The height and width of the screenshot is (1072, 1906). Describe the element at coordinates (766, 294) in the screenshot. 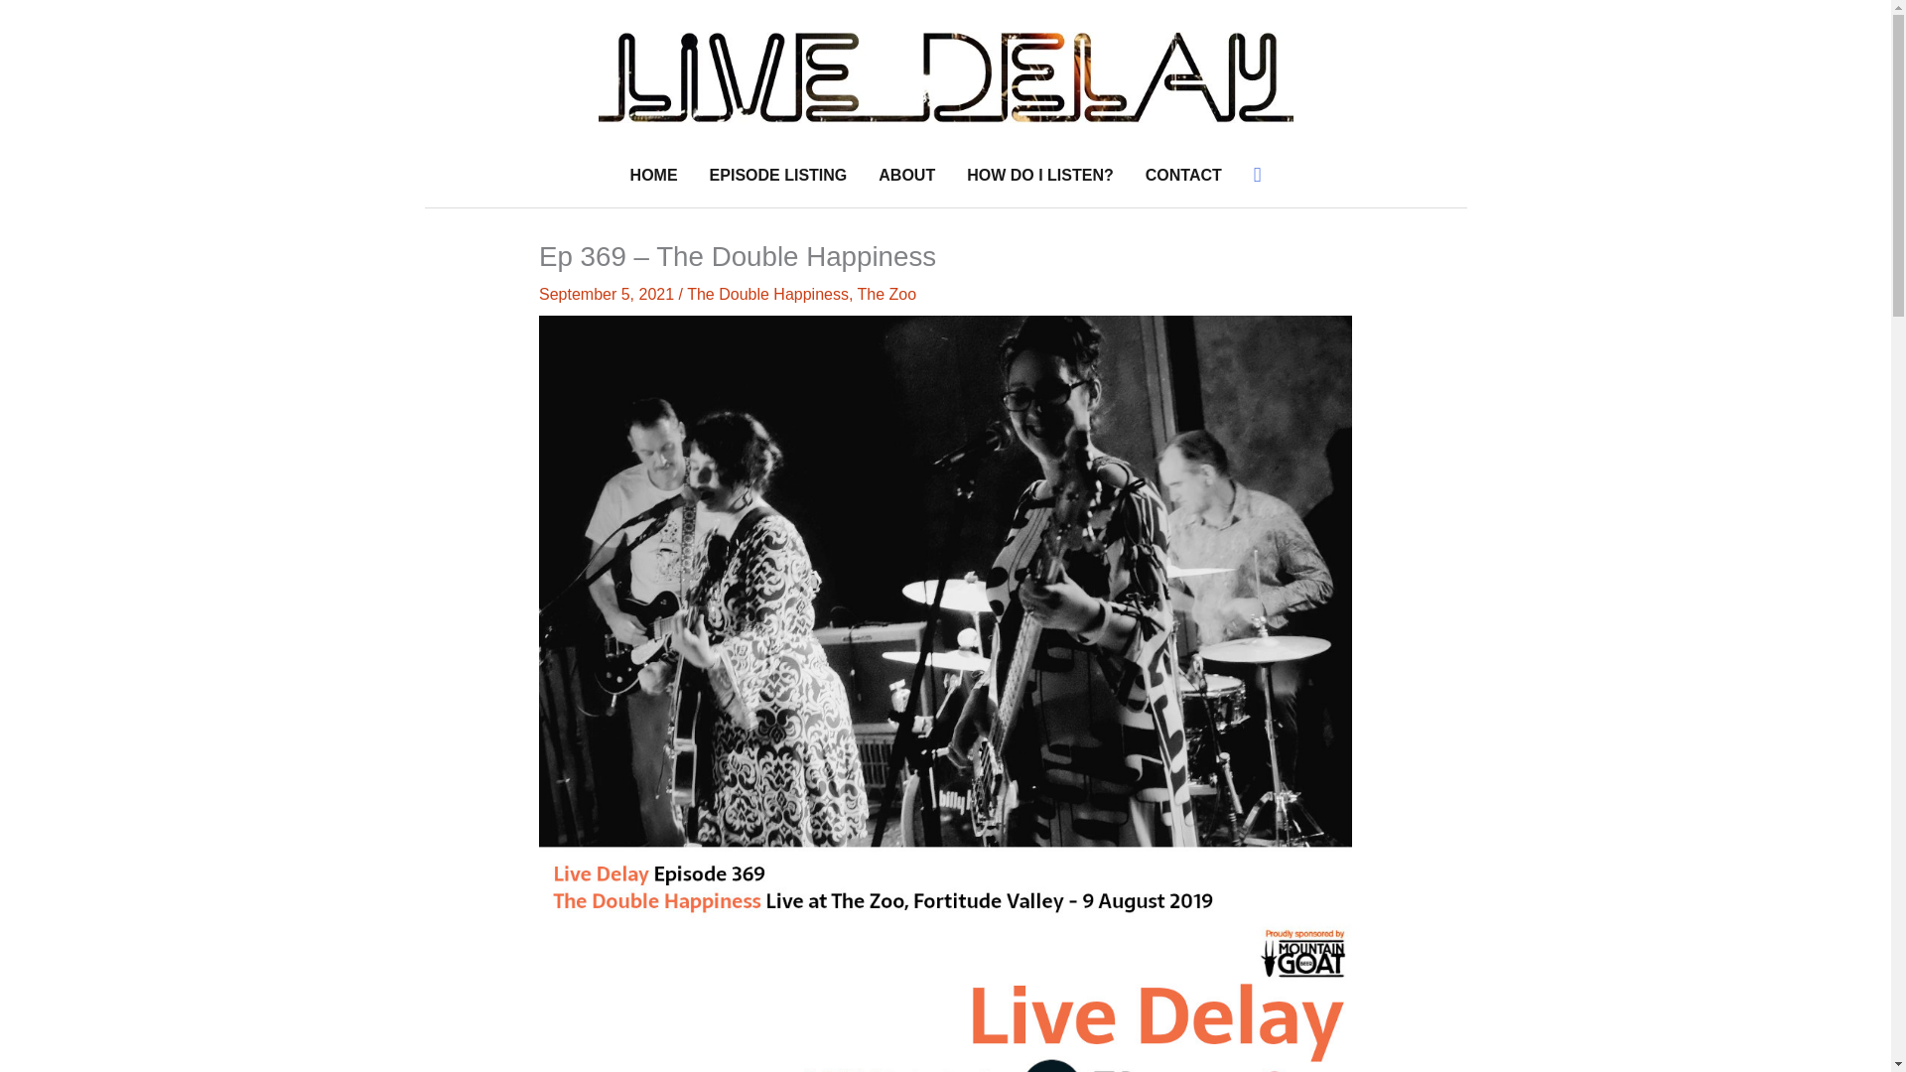

I see `The Double Happiness` at that location.